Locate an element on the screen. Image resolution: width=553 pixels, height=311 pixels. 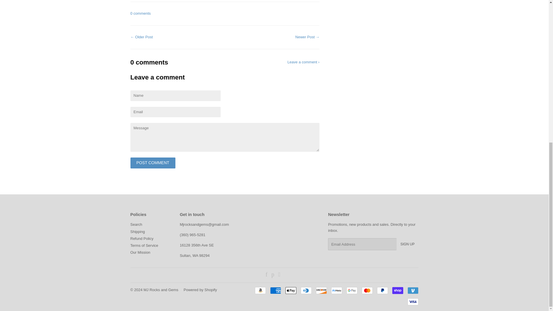
Visa is located at coordinates (412, 301).